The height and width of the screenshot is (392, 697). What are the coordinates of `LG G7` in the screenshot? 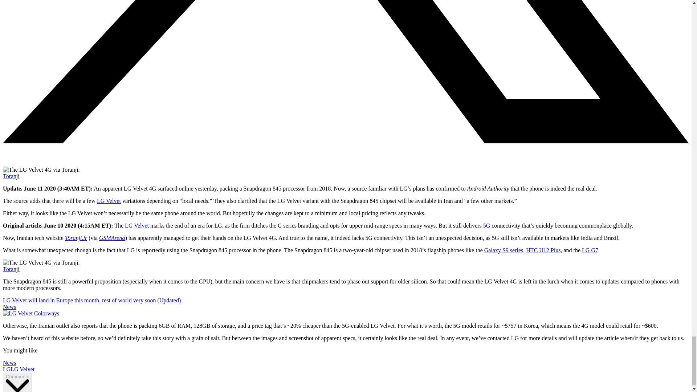 It's located at (590, 250).